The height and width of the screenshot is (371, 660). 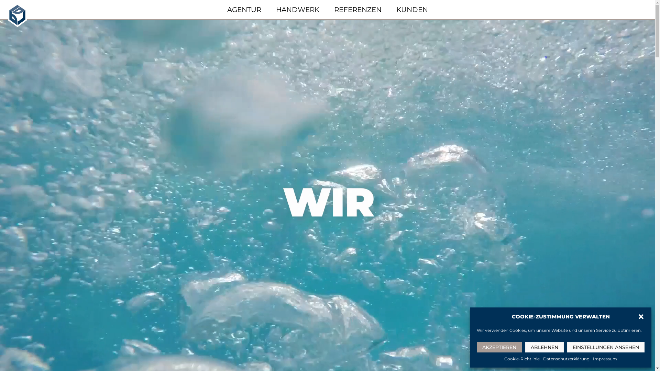 I want to click on AKZEPTIEREN, so click(x=499, y=347).